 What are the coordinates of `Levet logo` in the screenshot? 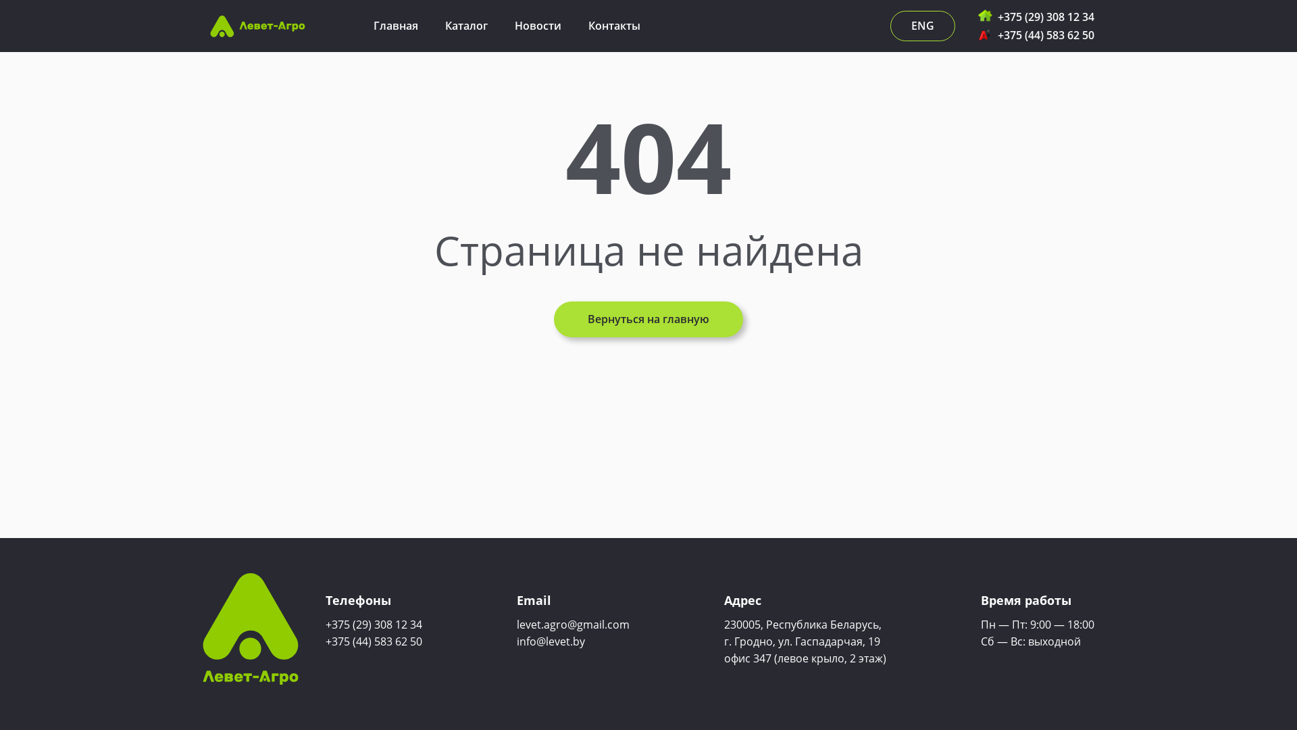 It's located at (251, 629).